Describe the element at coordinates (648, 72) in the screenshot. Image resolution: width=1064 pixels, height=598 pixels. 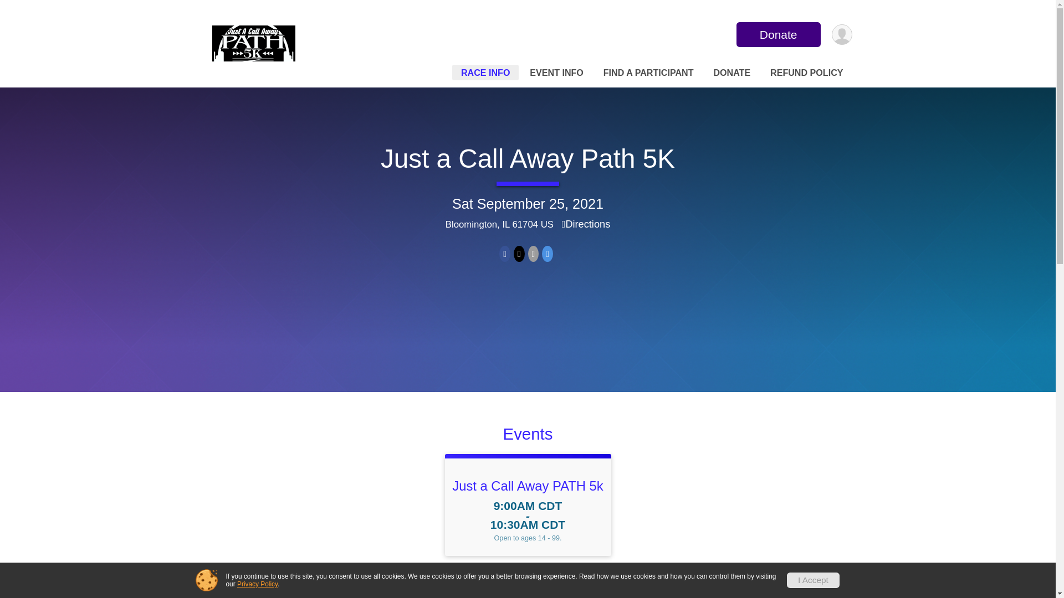
I see `FIND A PARTICIPANT` at that location.